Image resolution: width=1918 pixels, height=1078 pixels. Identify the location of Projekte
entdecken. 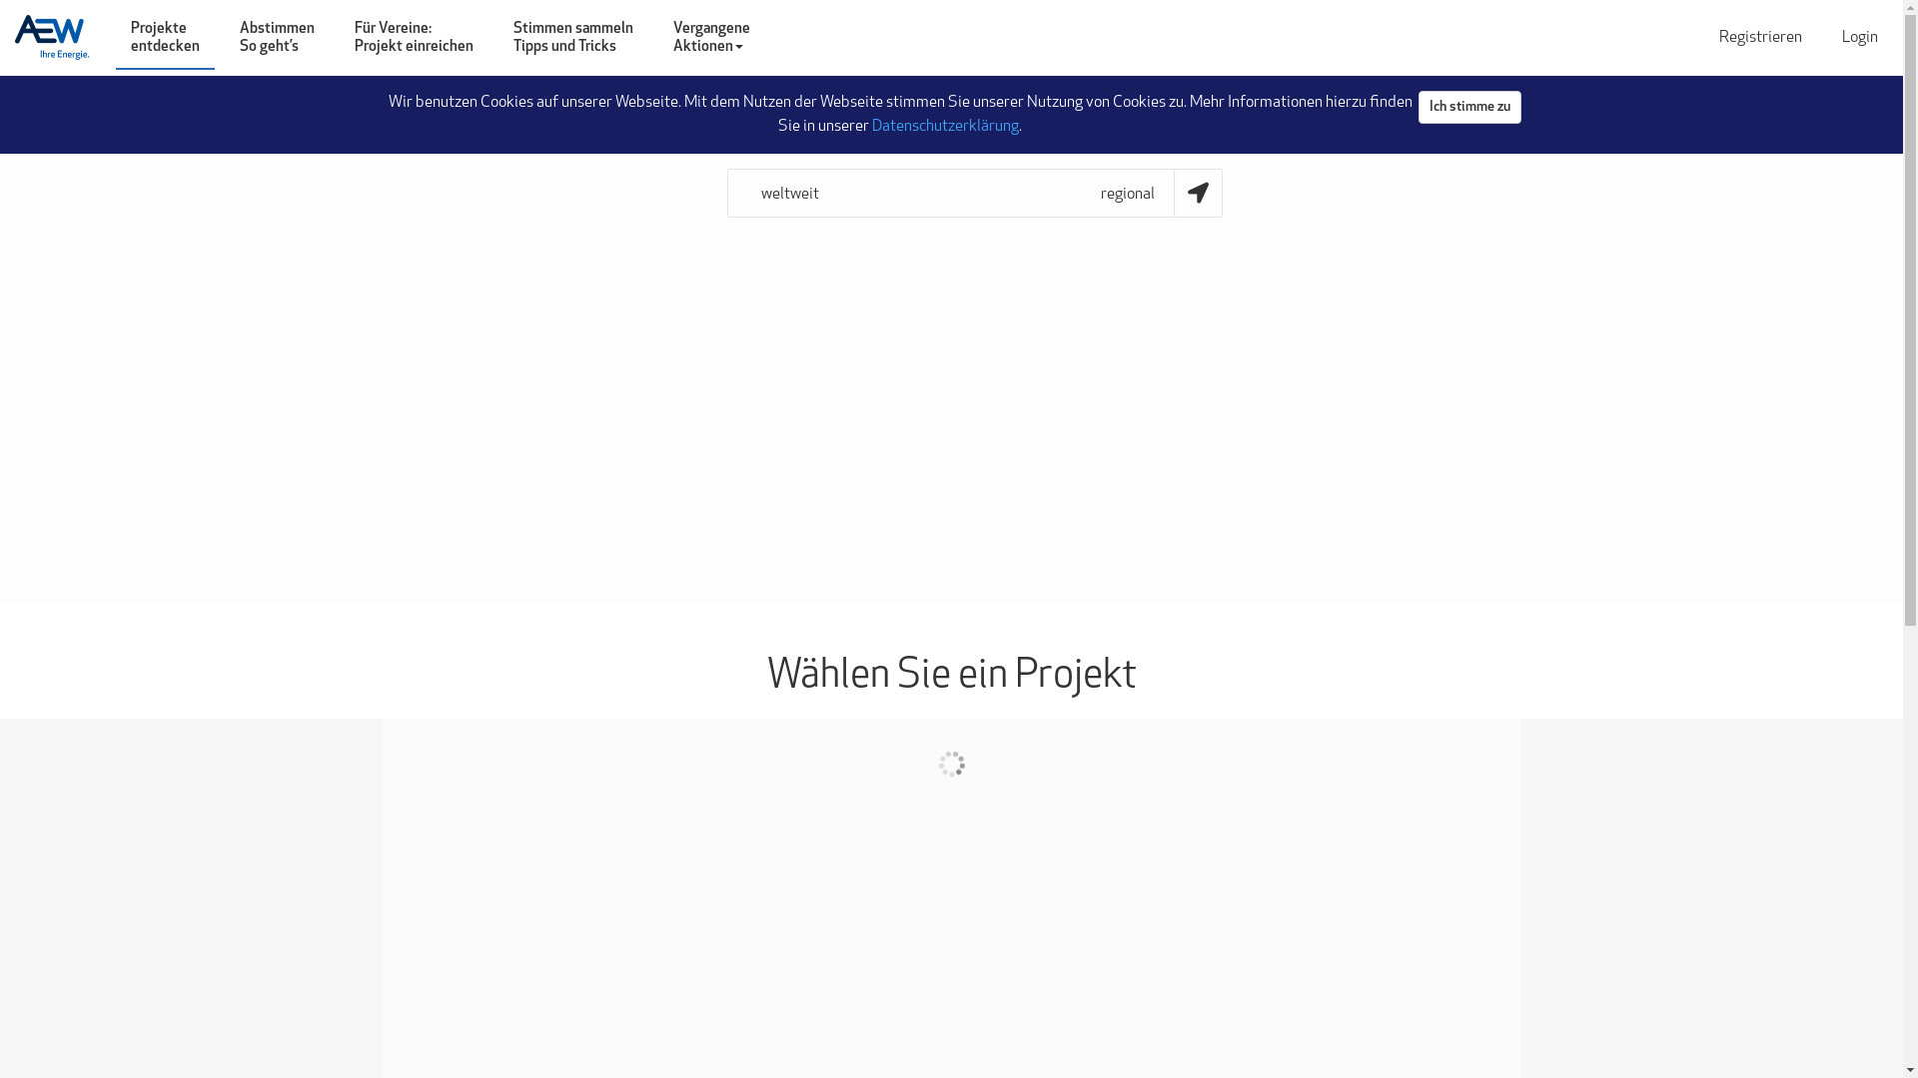
(166, 38).